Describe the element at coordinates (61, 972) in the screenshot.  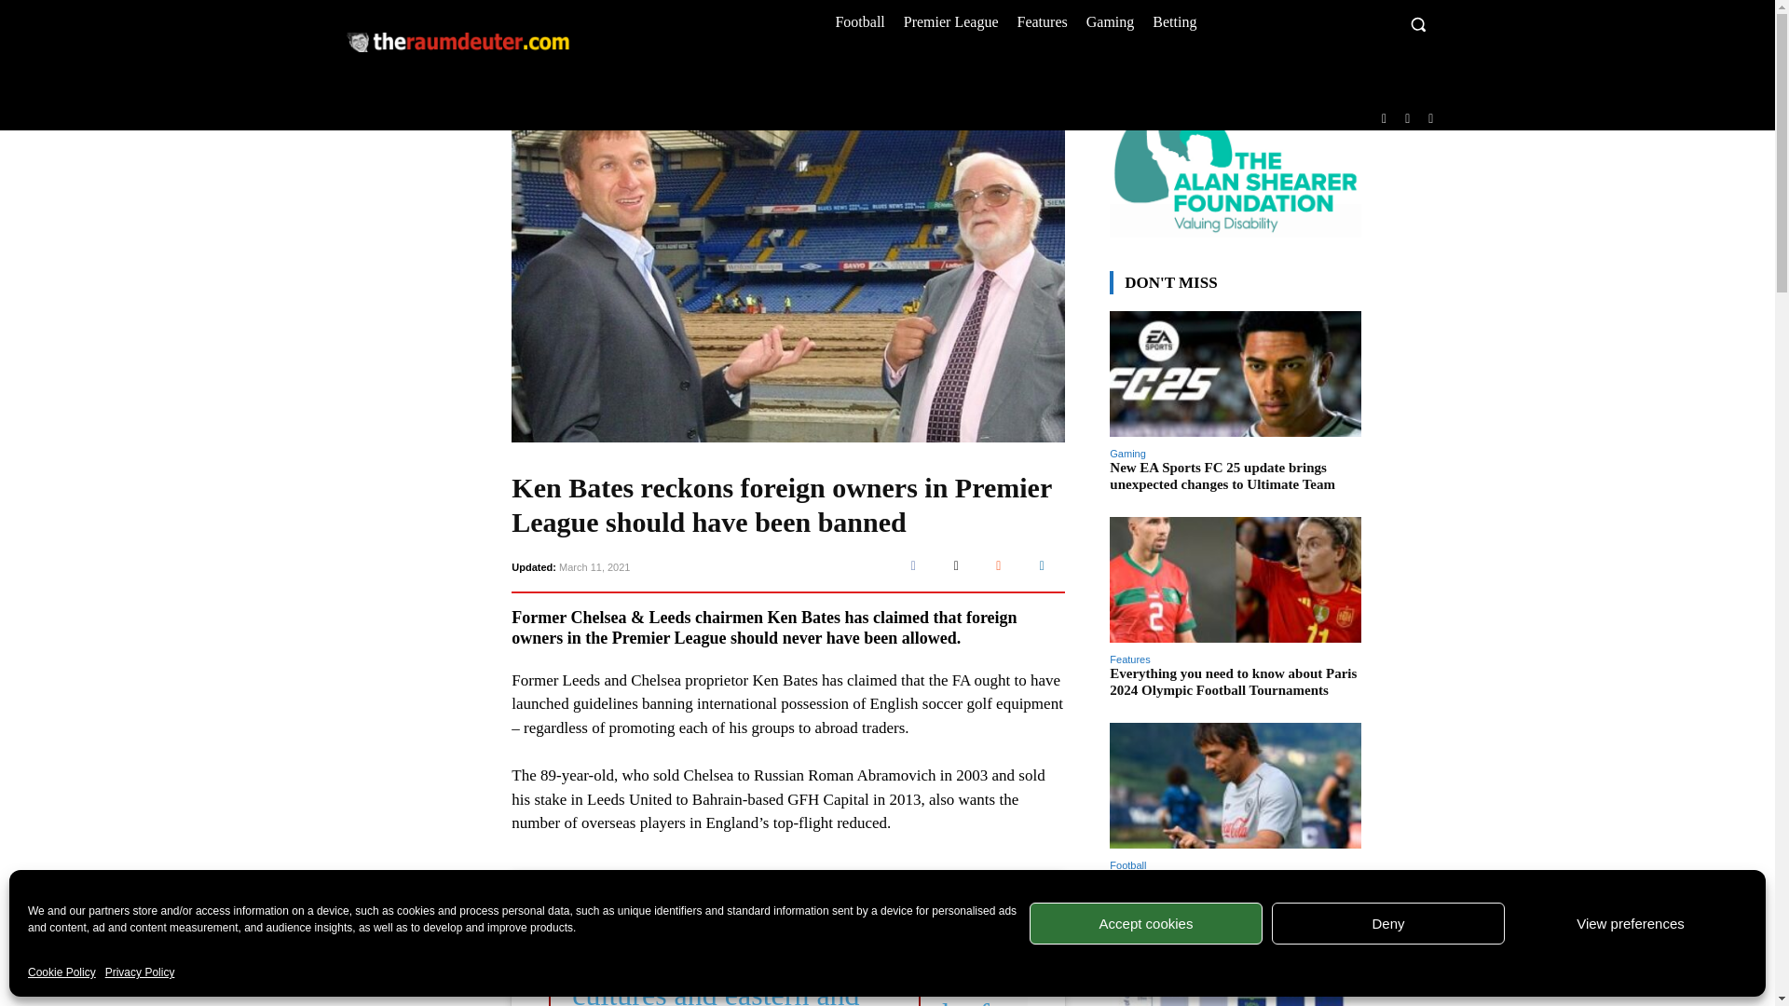
I see `Cookie Policy` at that location.